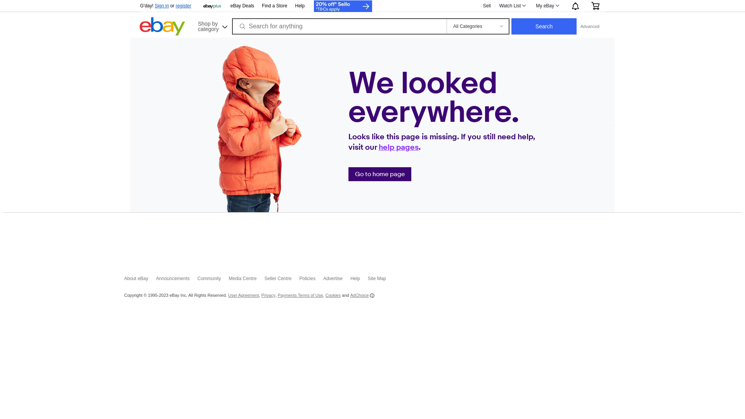 The width and height of the screenshot is (745, 419). What do you see at coordinates (184, 6) in the screenshot?
I see `register` at bounding box center [184, 6].